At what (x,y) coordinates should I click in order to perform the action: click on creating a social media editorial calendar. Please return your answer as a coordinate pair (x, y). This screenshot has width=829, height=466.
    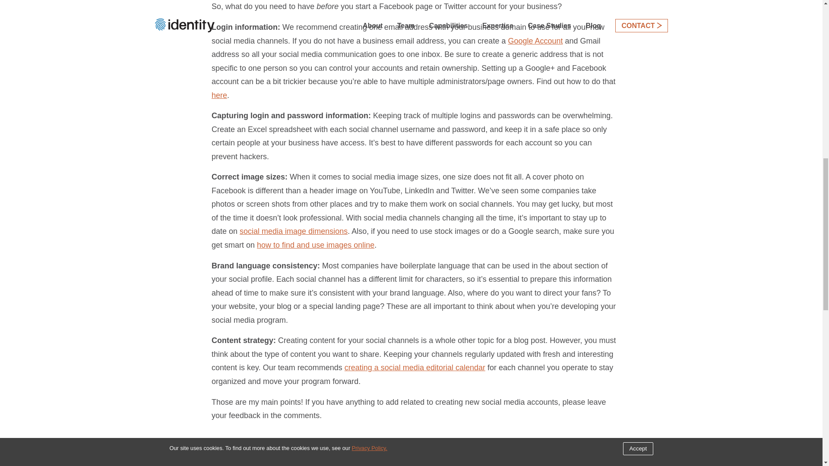
    Looking at the image, I should click on (414, 368).